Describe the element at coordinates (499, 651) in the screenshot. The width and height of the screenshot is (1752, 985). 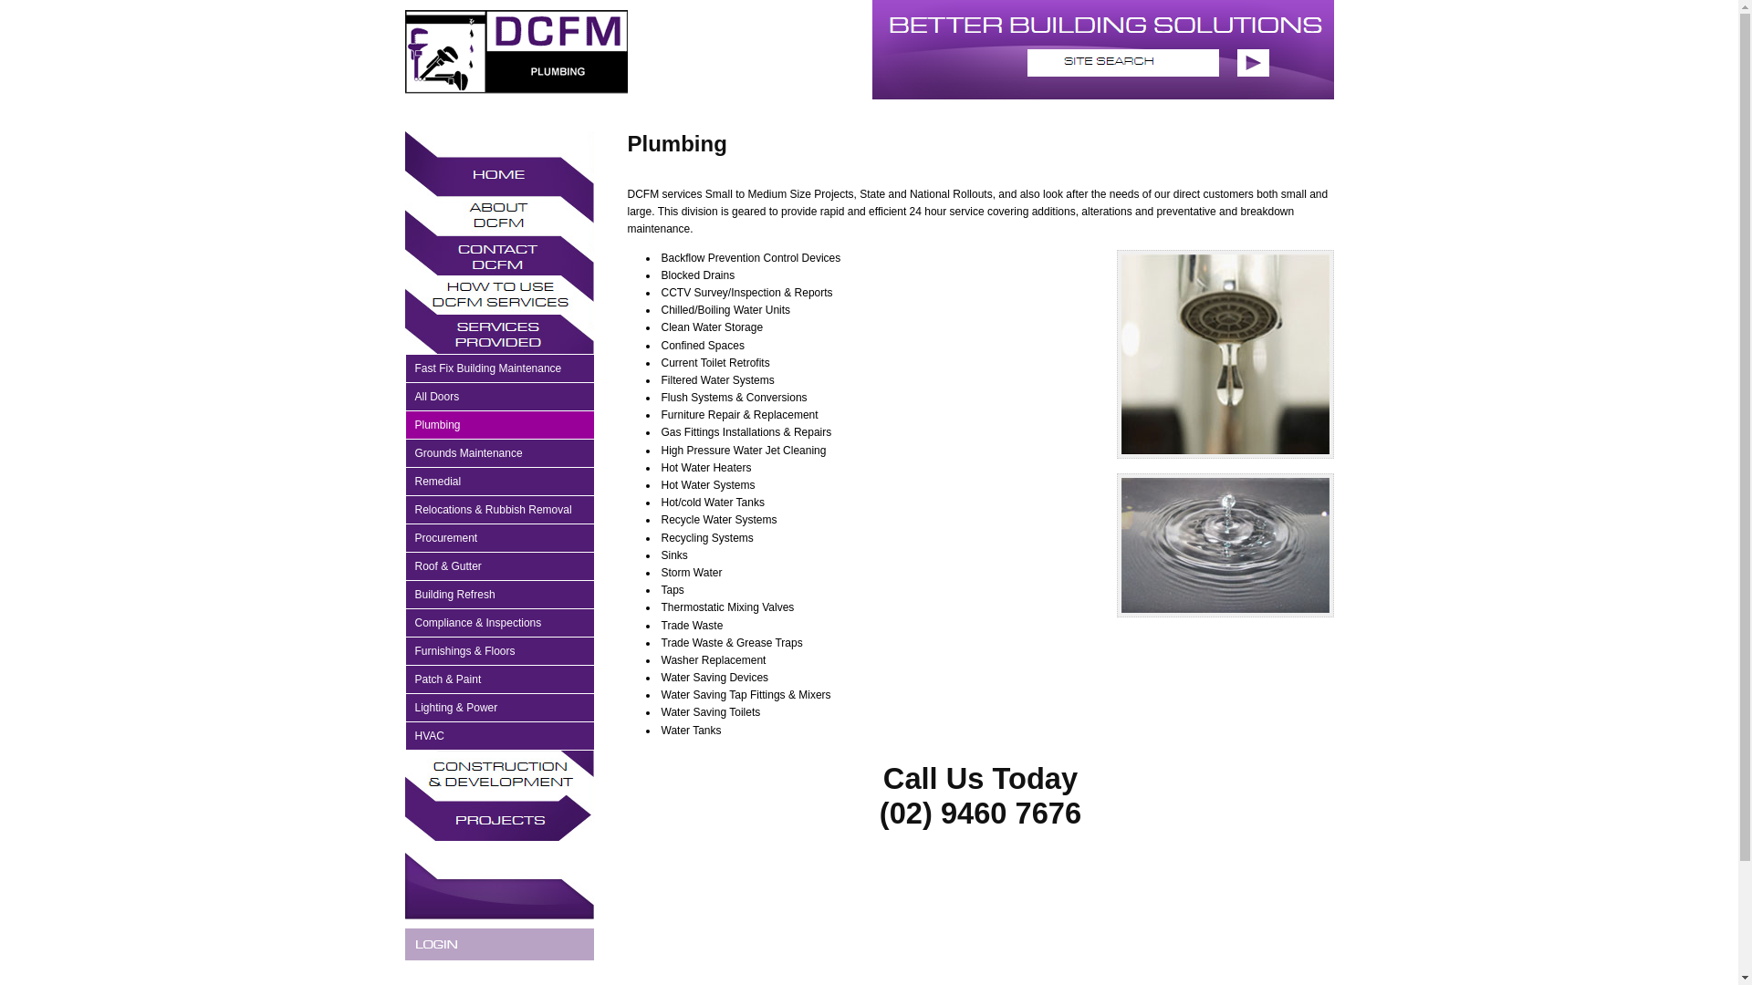
I see `Furnishings & Floors` at that location.